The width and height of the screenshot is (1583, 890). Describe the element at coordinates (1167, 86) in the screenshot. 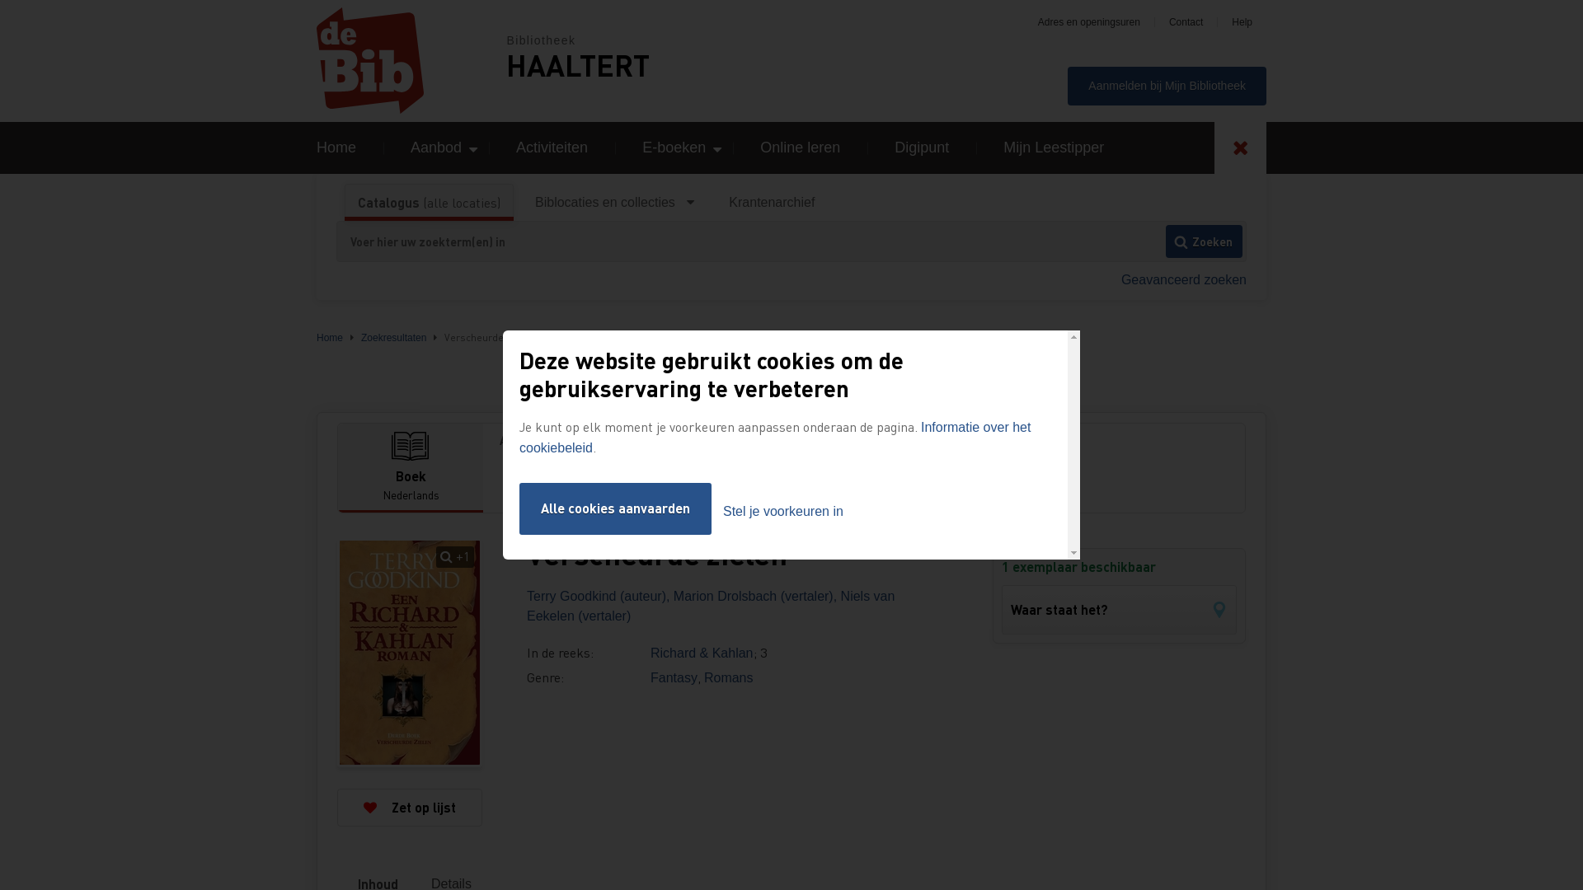

I see `Aanmelden bij Mijn Bibliotheek` at that location.